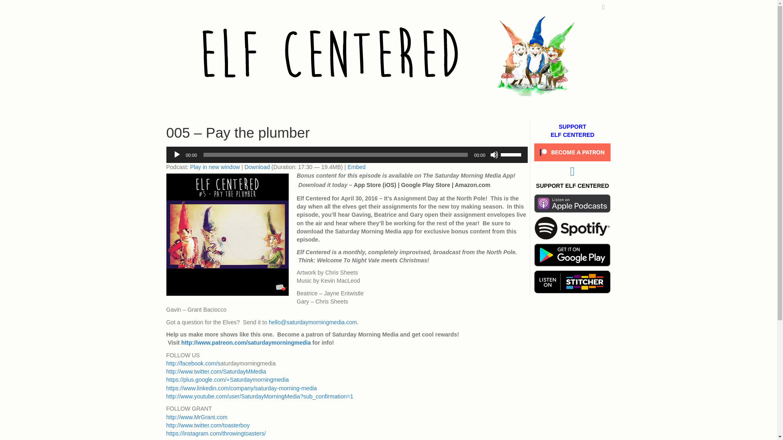 The image size is (783, 440). What do you see at coordinates (388, 55) in the screenshot?
I see `Elf Centered Banner` at bounding box center [388, 55].